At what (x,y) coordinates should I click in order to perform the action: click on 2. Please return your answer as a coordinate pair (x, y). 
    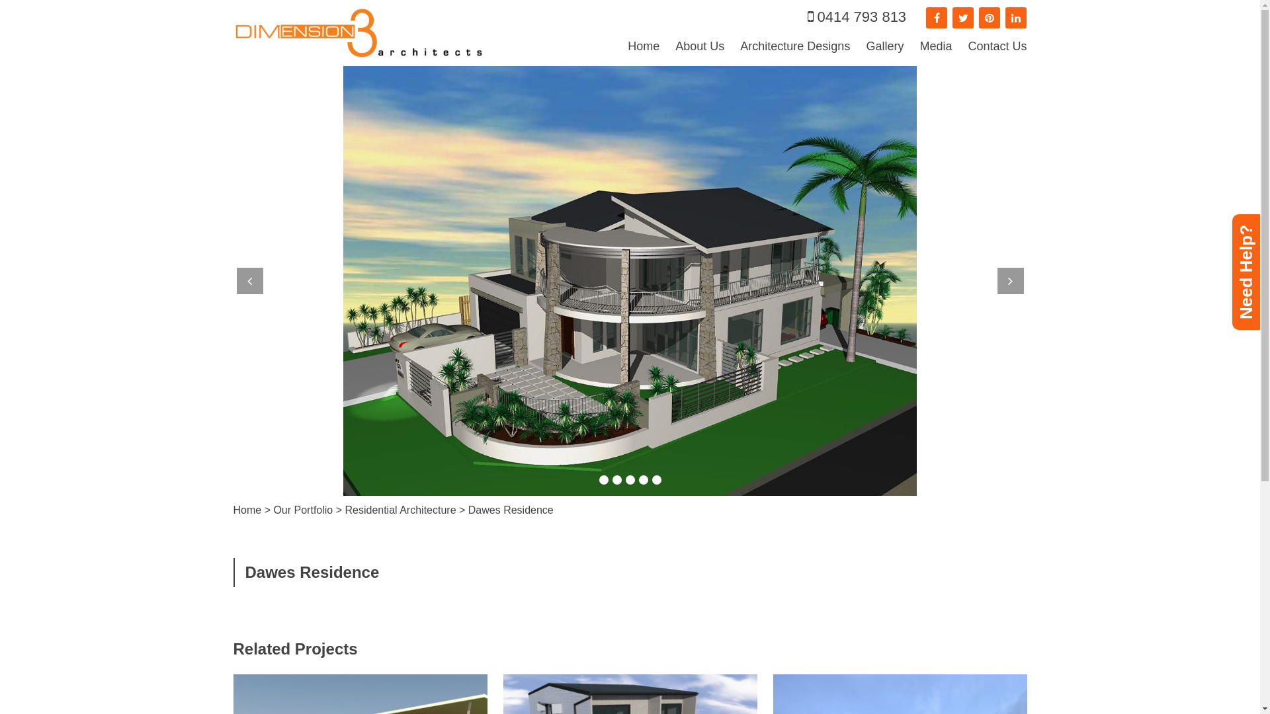
    Looking at the image, I should click on (617, 480).